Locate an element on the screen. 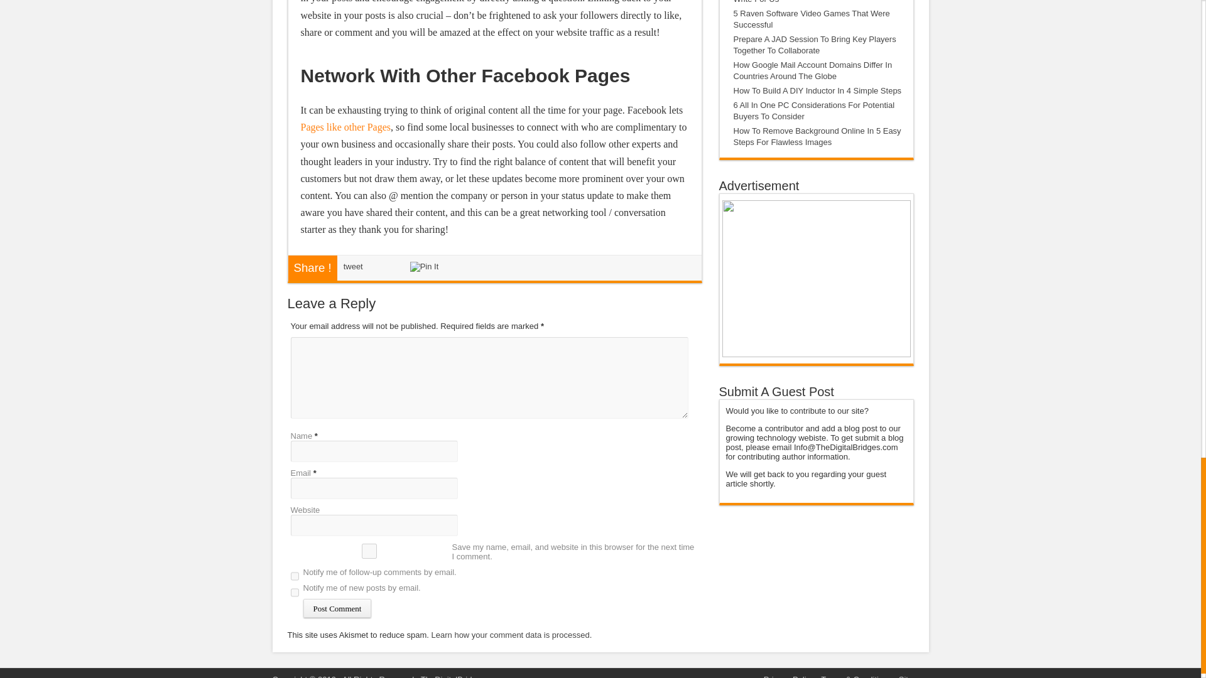 The width and height of the screenshot is (1206, 678). Pages like other Pages is located at coordinates (345, 127).